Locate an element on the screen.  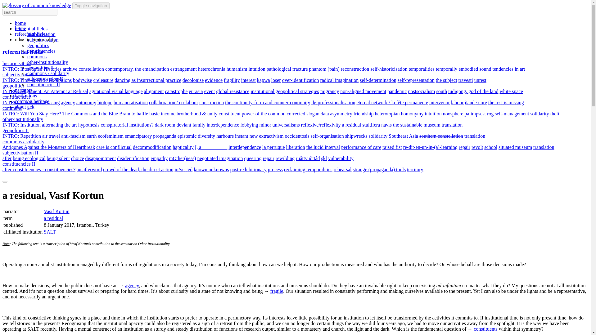
referential fields is located at coordinates (31, 29).